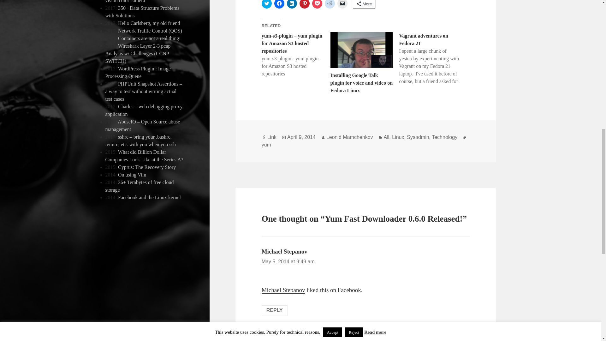  Describe the element at coordinates (149, 197) in the screenshot. I see `Facebook and the Linux kernel` at that location.